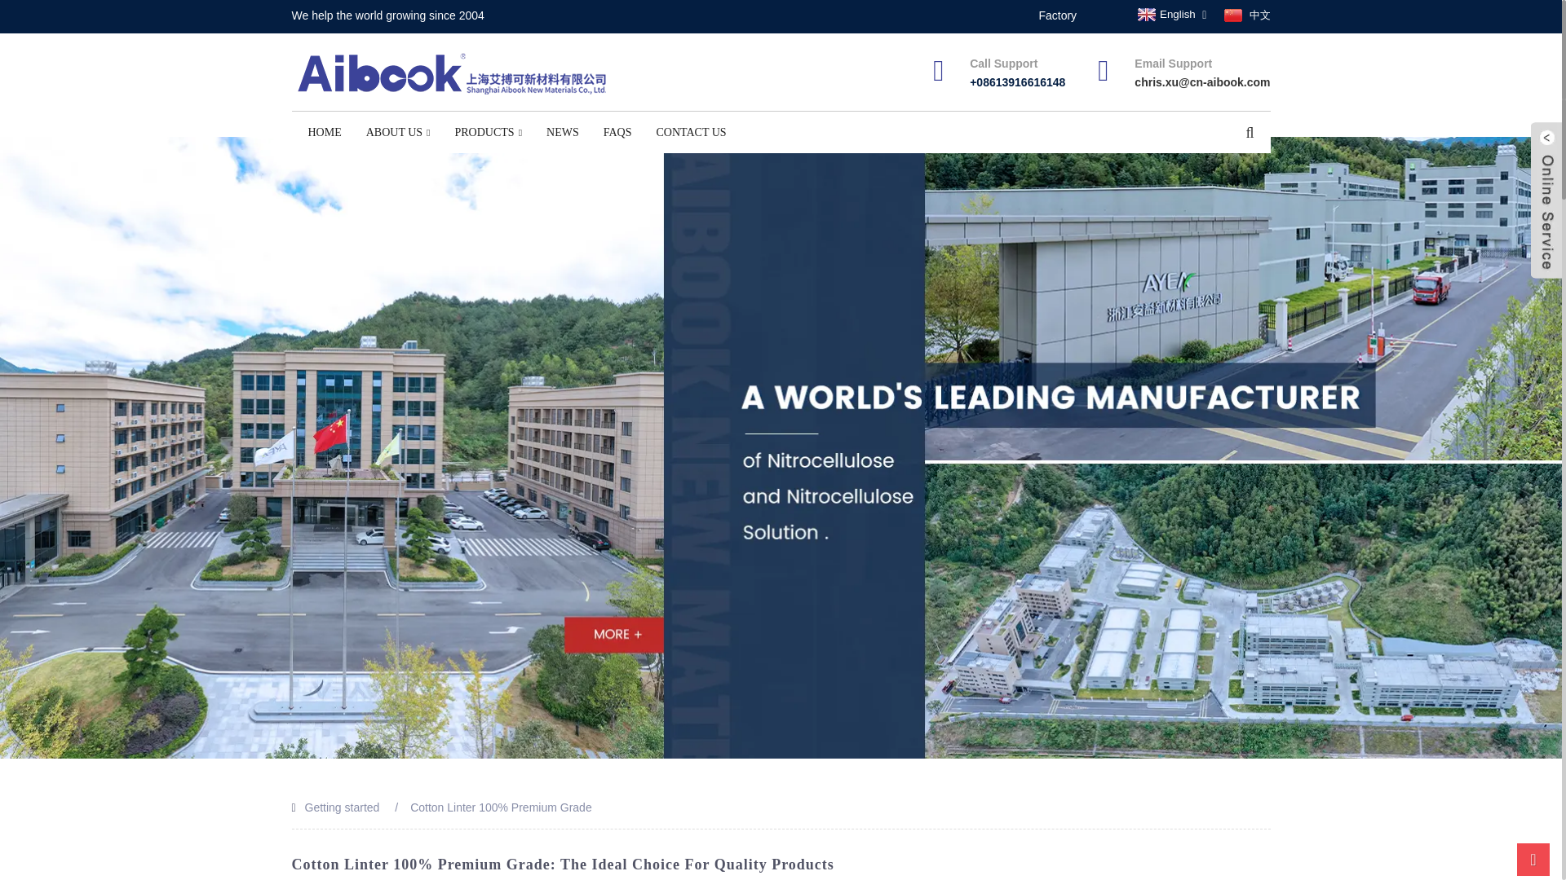 The width and height of the screenshot is (1566, 880). I want to click on Getting started, so click(343, 807).